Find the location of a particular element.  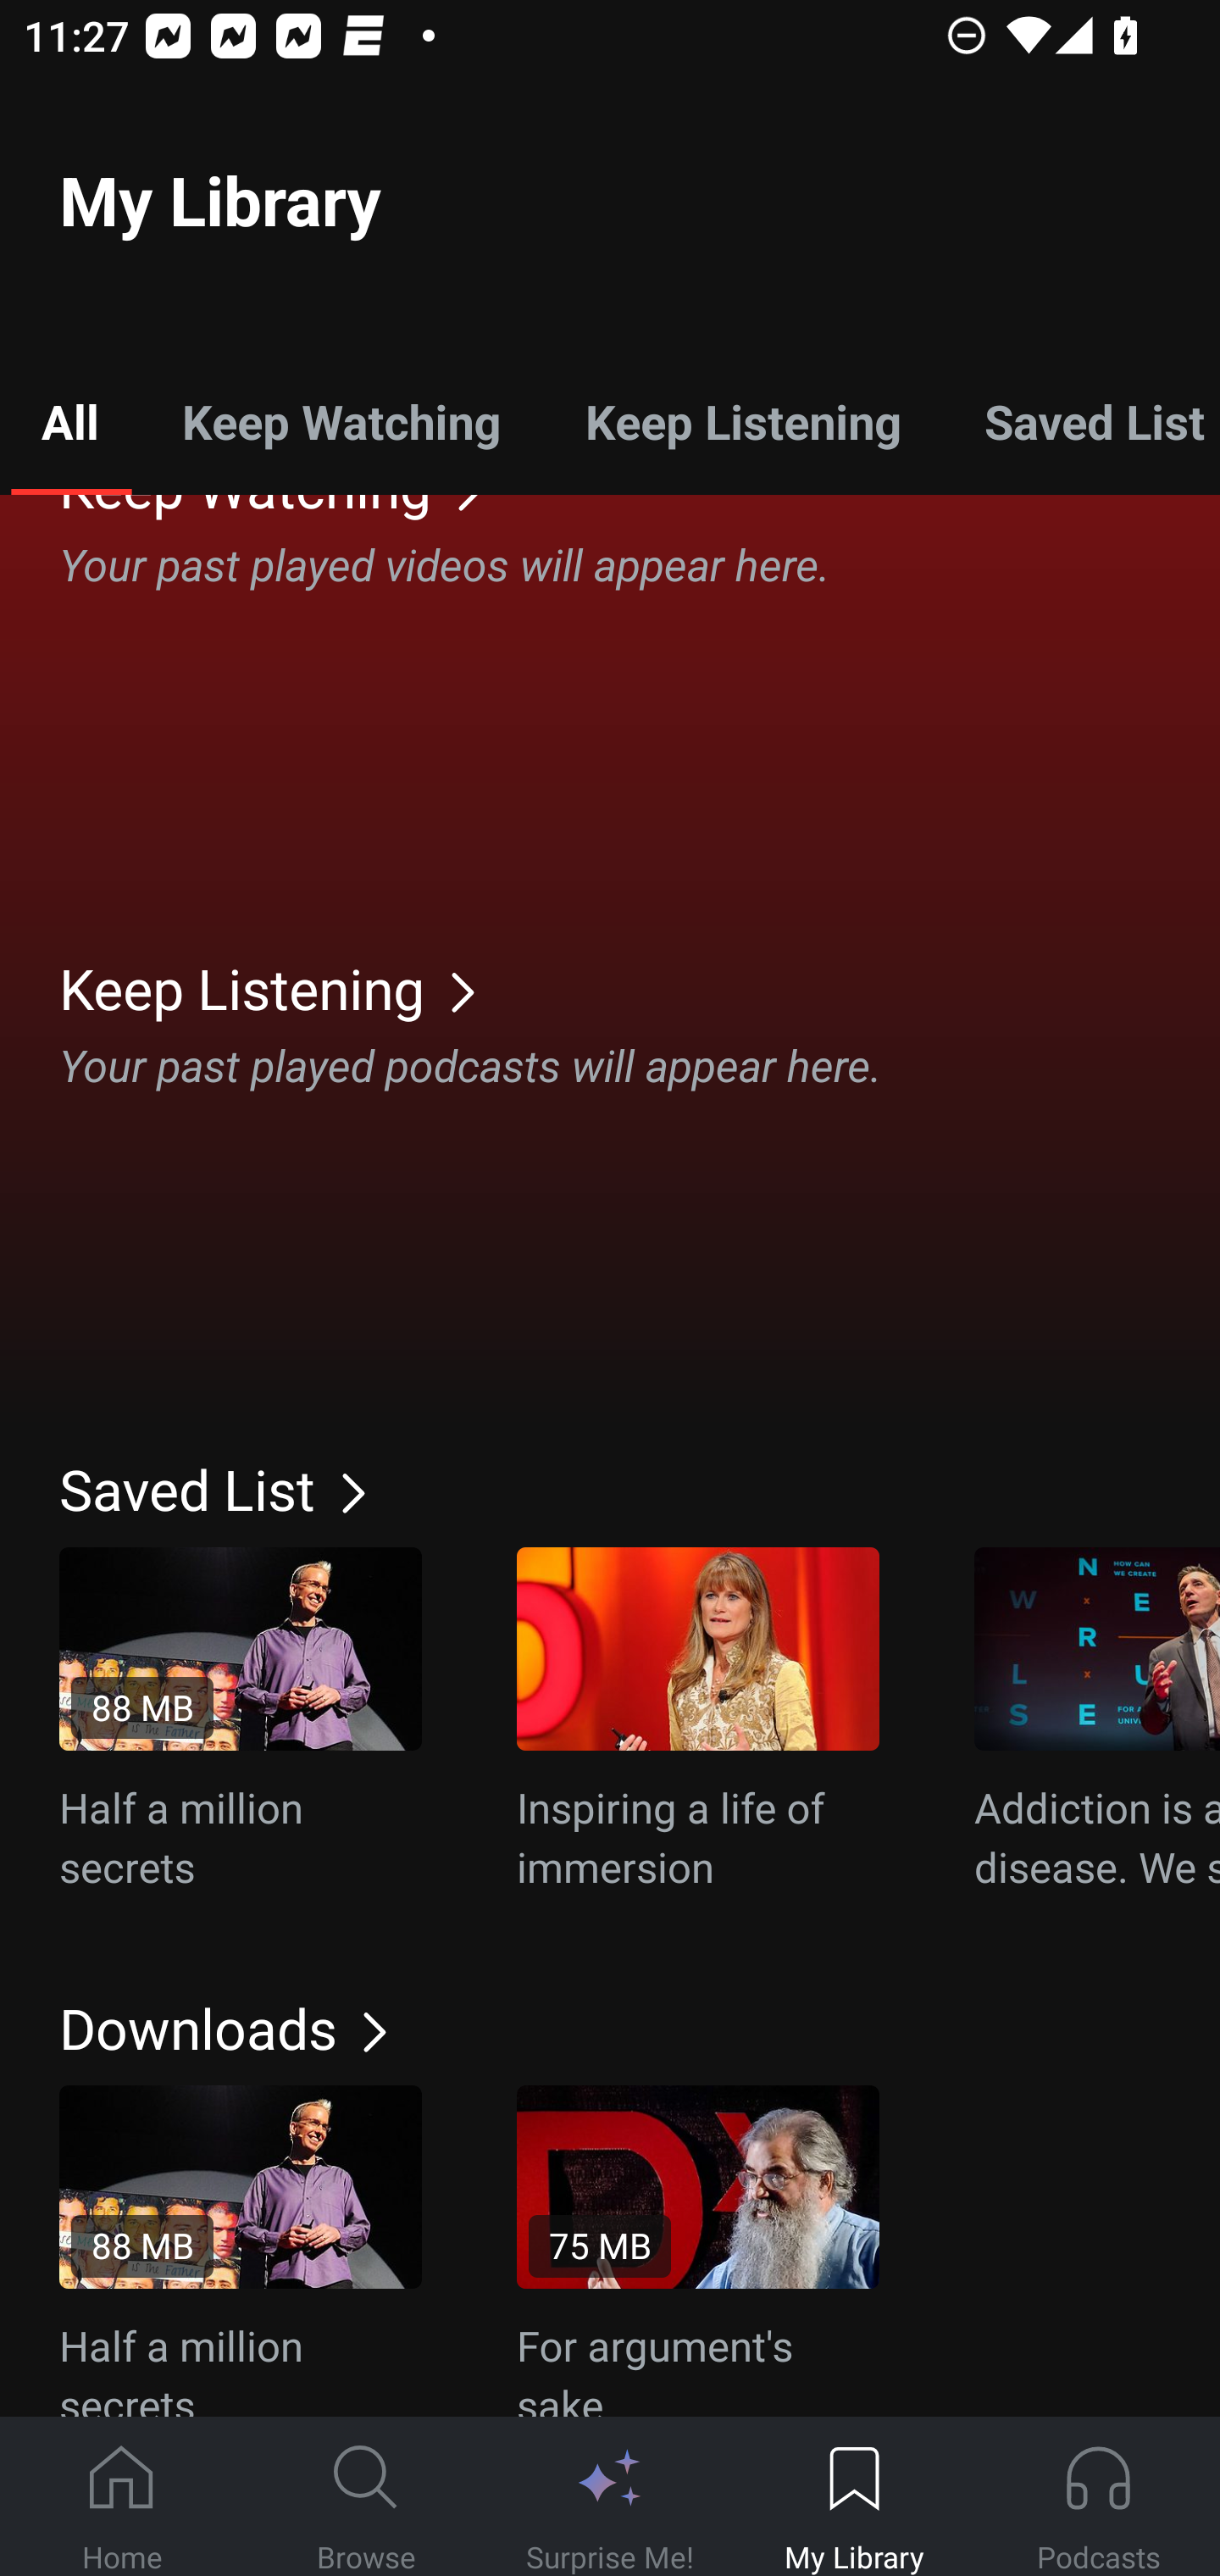

Saved List is located at coordinates (640, 1488).